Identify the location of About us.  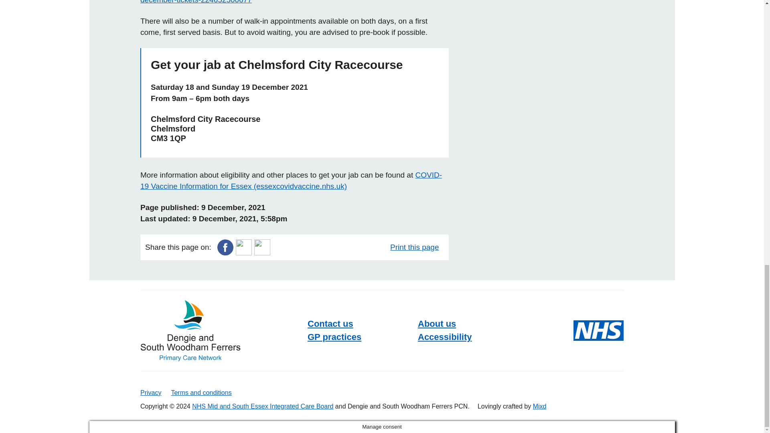
(443, 324).